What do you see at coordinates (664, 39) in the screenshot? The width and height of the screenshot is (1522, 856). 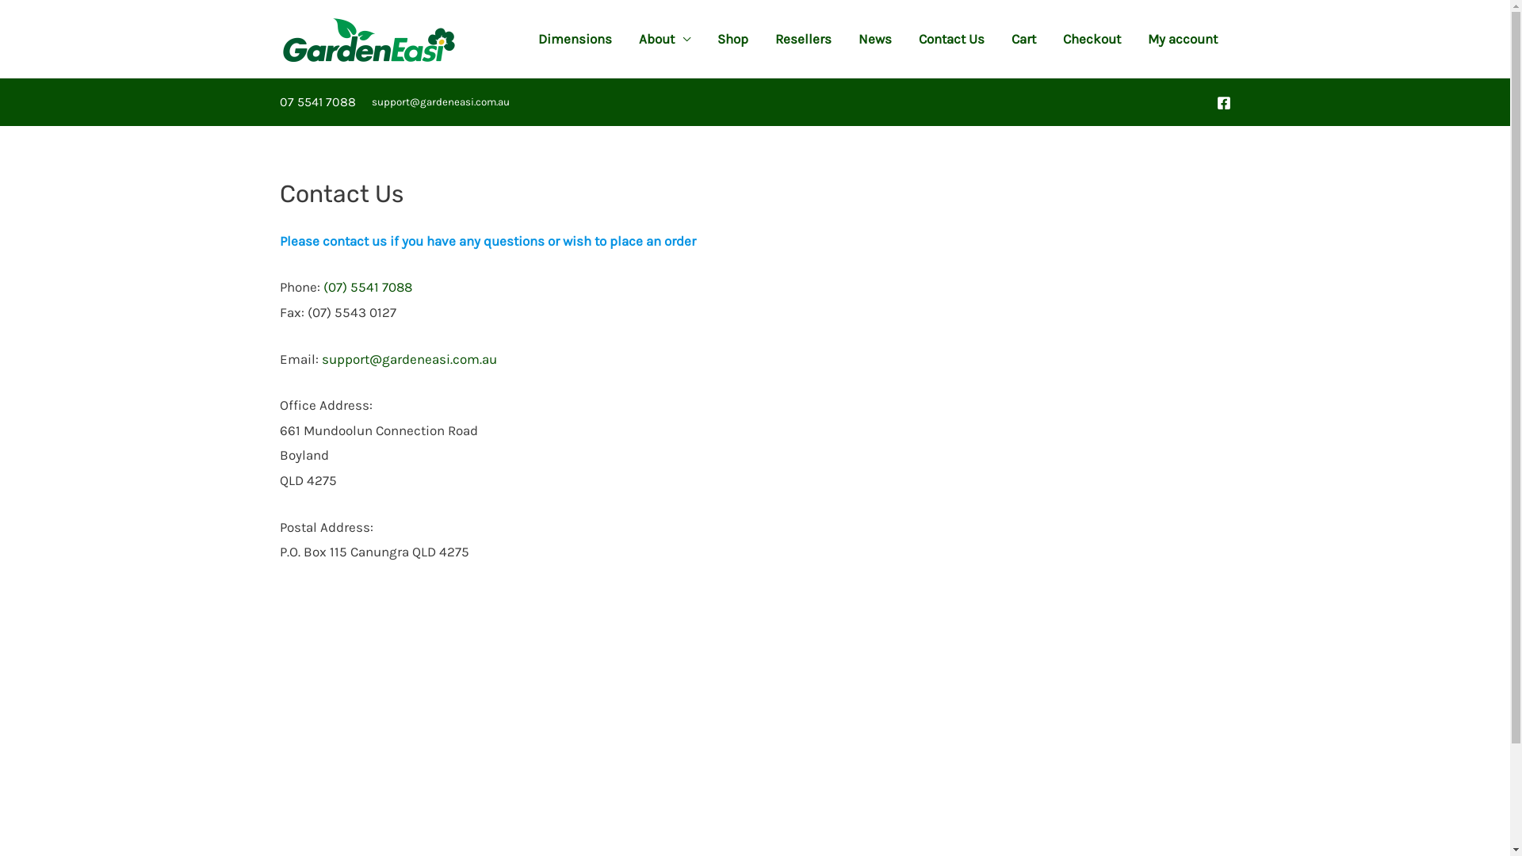 I see `About` at bounding box center [664, 39].